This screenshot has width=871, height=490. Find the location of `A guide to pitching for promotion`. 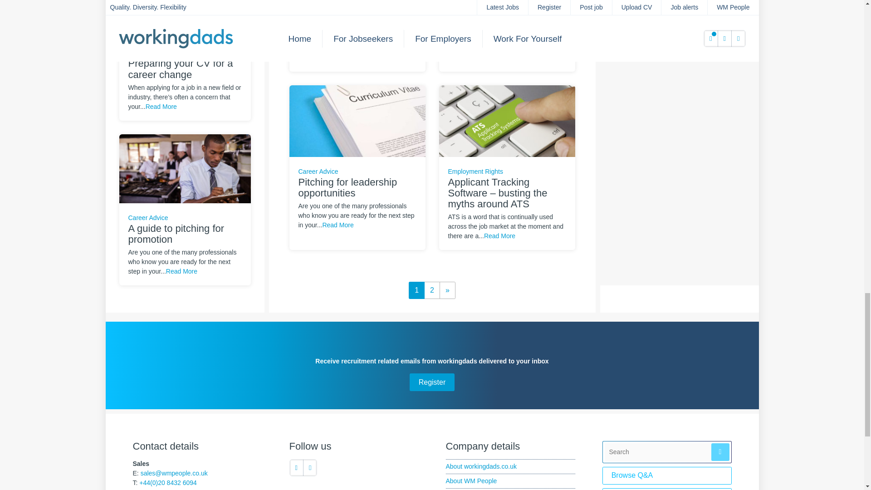

A guide to pitching for promotion is located at coordinates (184, 168).